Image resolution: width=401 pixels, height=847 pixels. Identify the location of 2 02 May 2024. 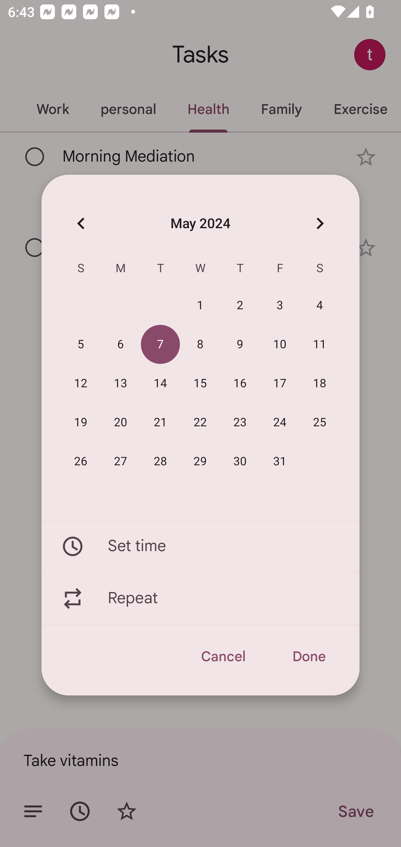
(240, 306).